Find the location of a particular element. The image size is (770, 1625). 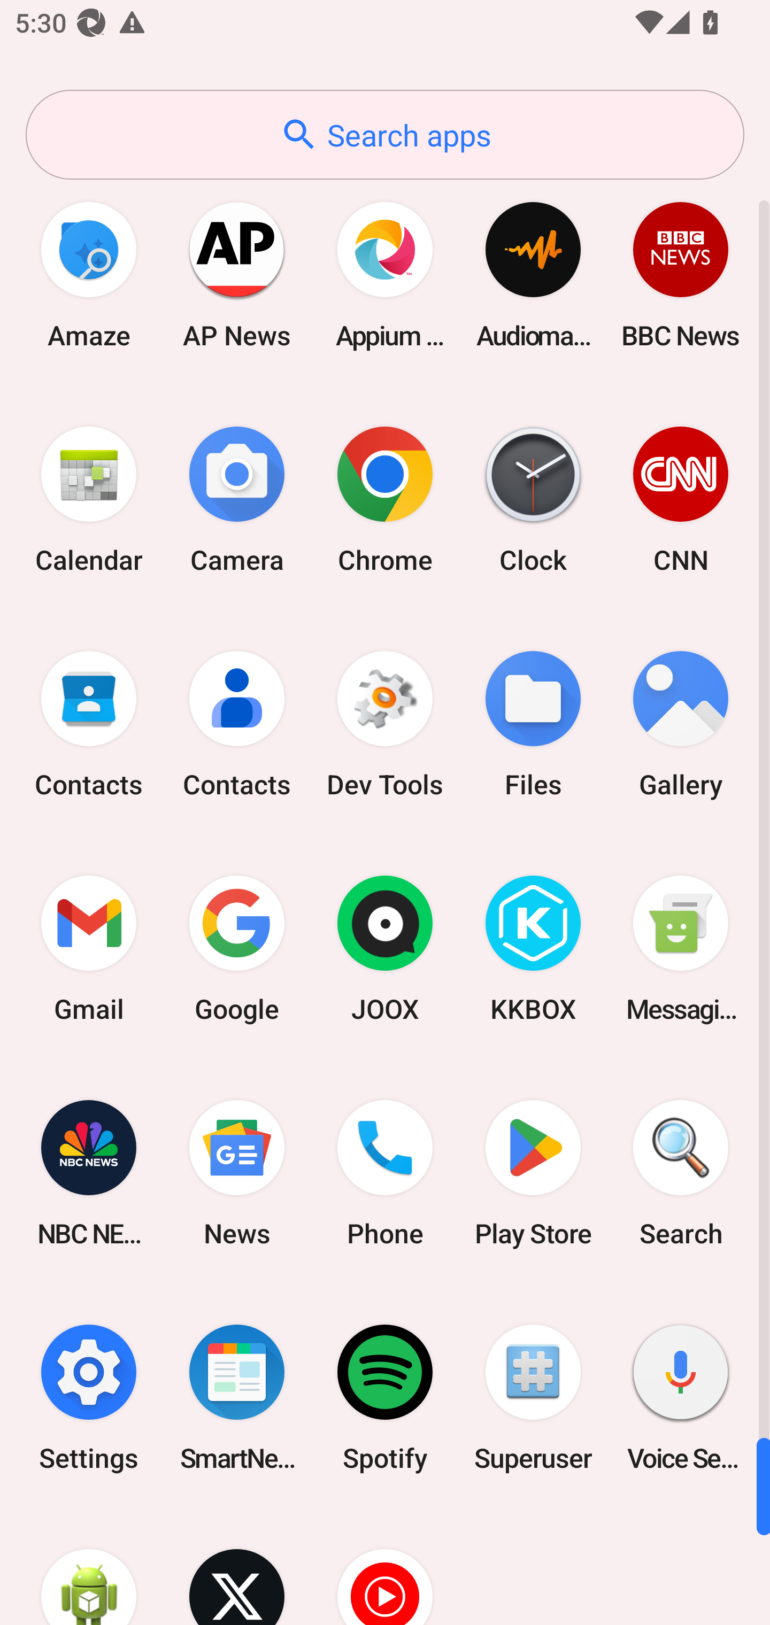

Clock is located at coordinates (533, 499).